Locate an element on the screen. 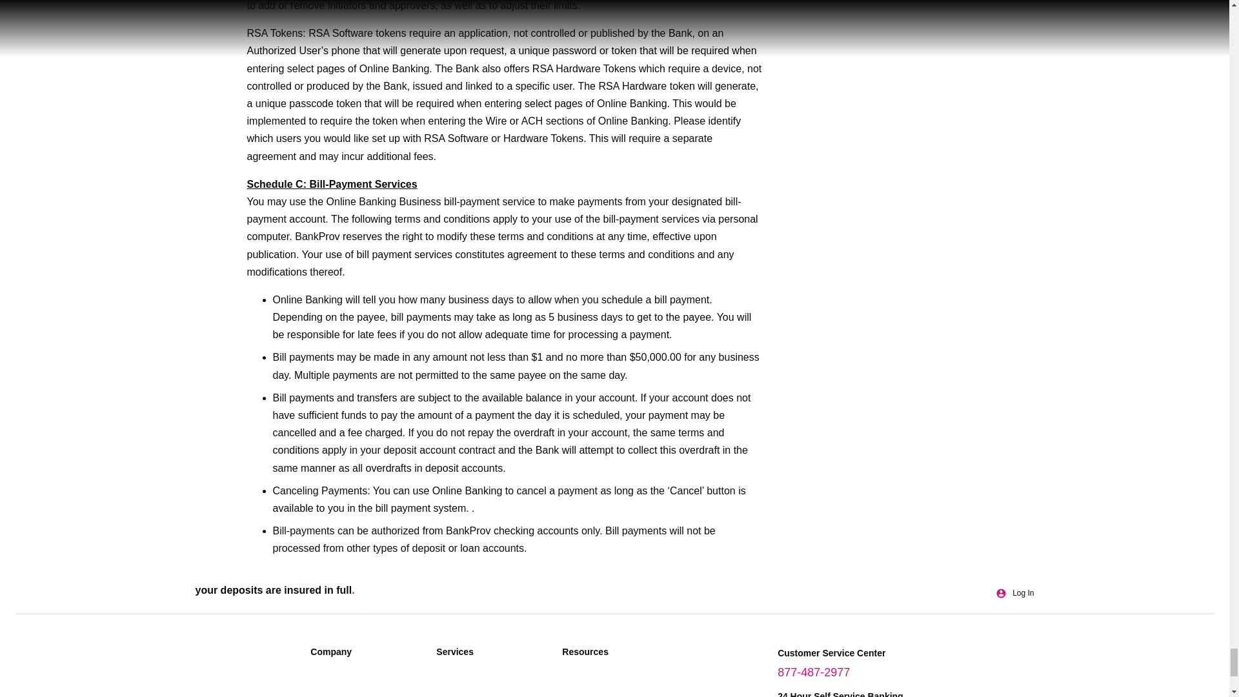 This screenshot has height=697, width=1239. Services is located at coordinates (493, 656).